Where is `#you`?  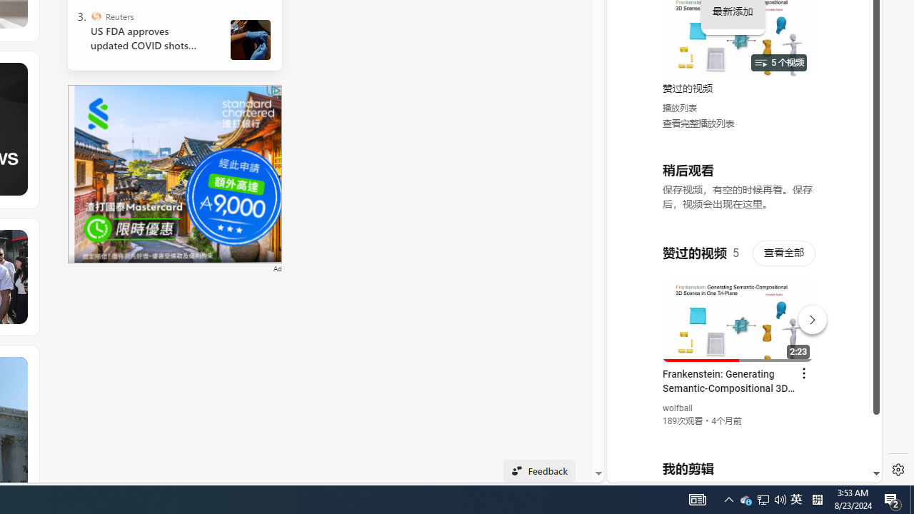 #you is located at coordinates (738, 313).